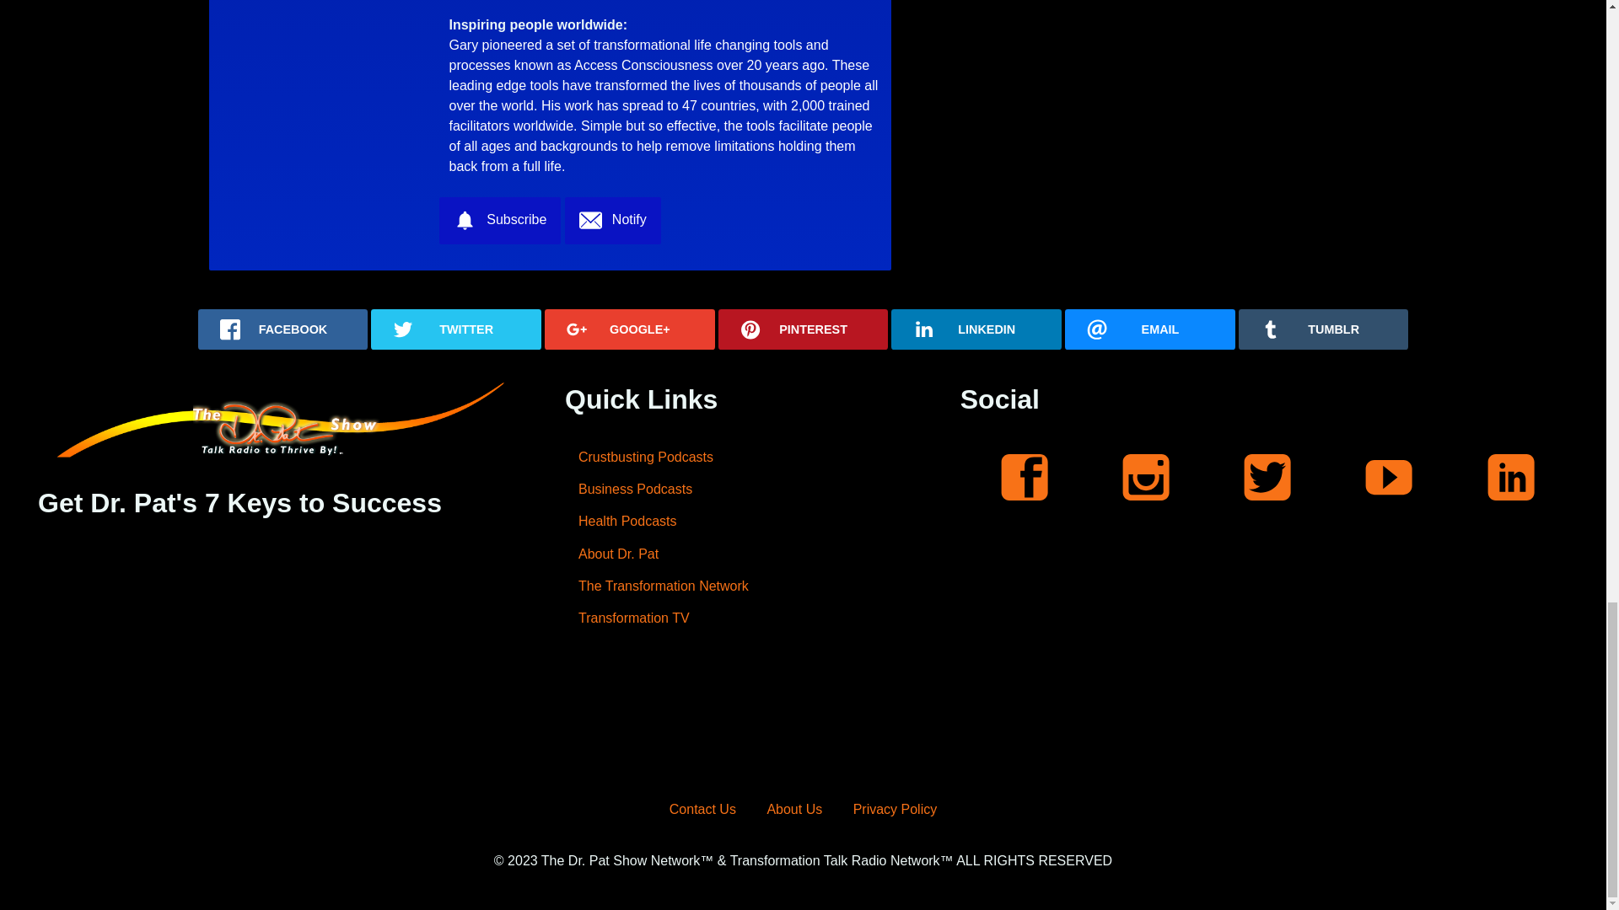  What do you see at coordinates (737, 586) in the screenshot?
I see `The Transformation Network` at bounding box center [737, 586].